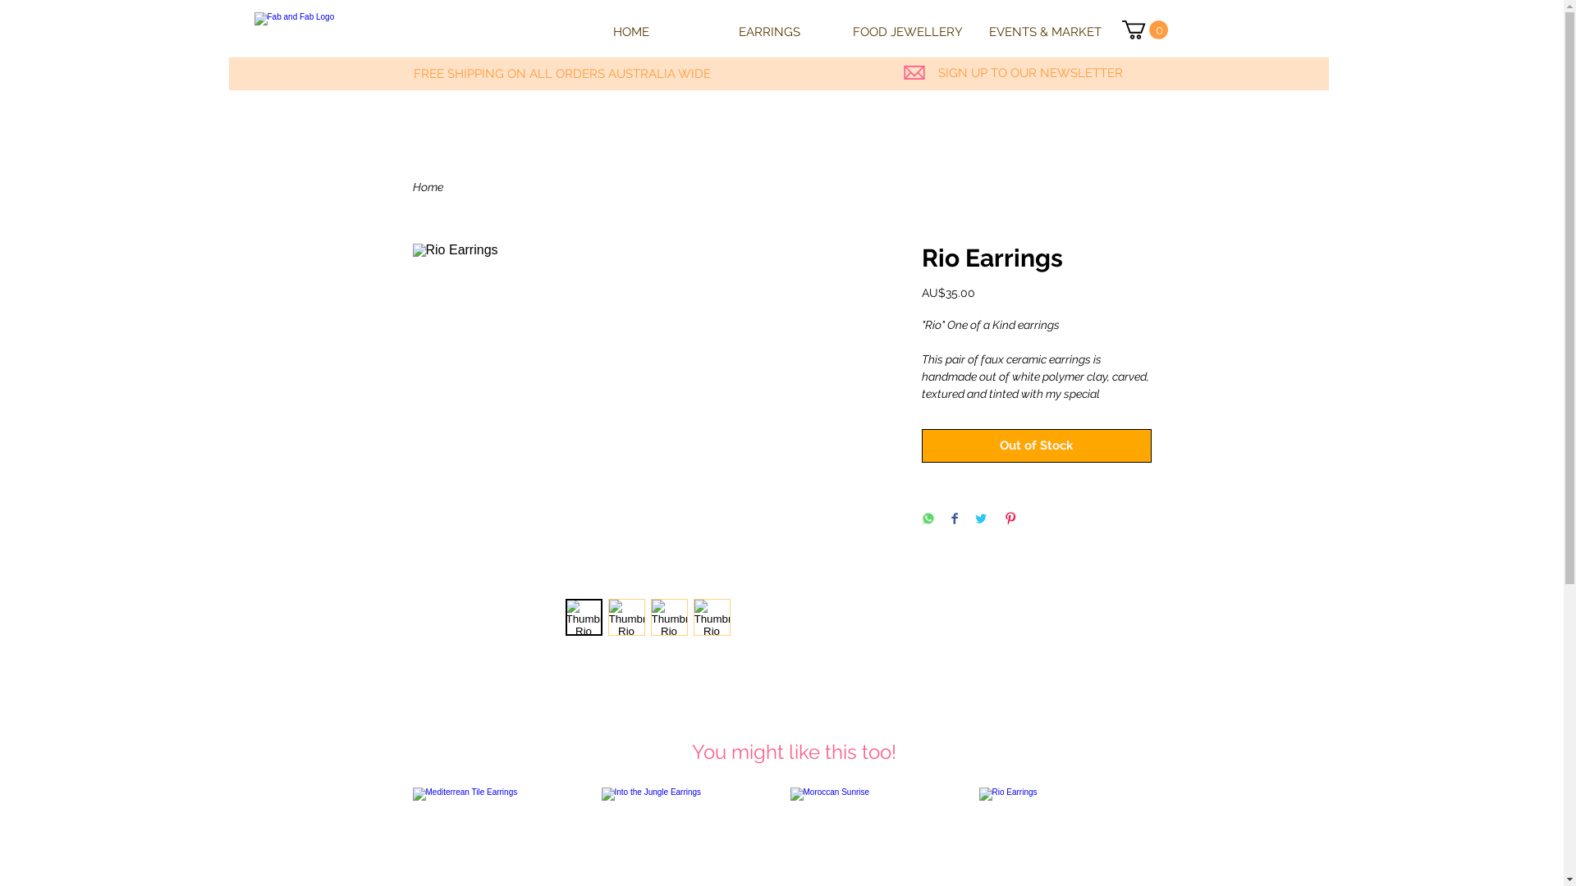  Describe the element at coordinates (427, 187) in the screenshot. I see `Home` at that location.